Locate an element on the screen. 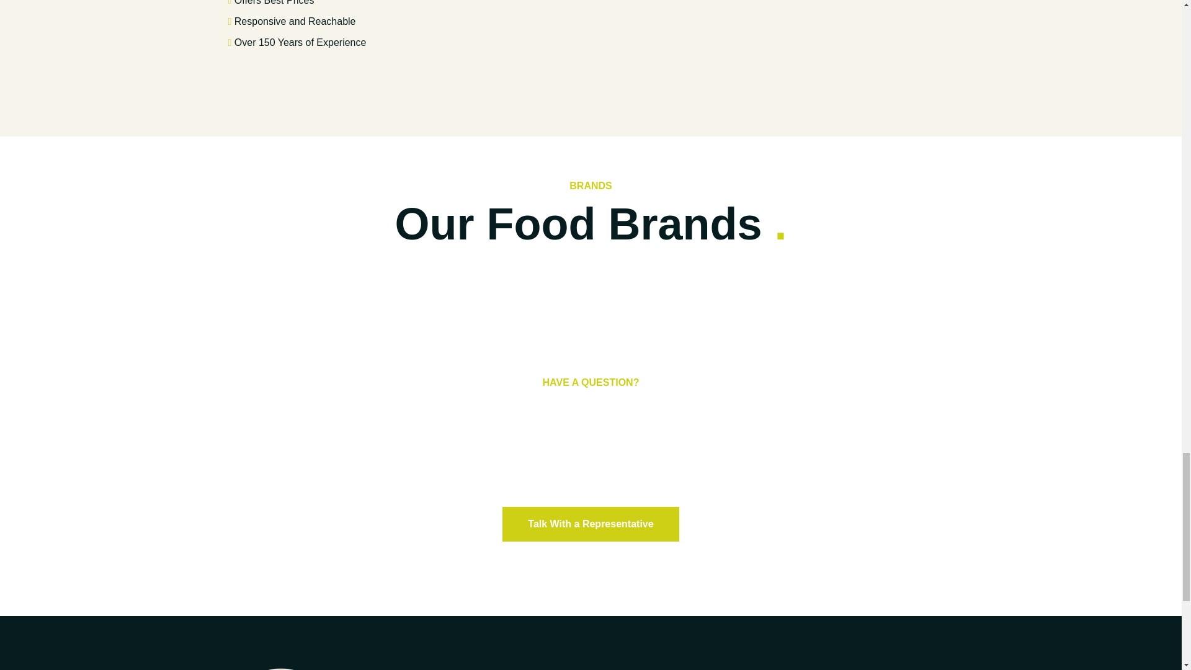 The height and width of the screenshot is (670, 1191). Talk With a Representative is located at coordinates (591, 524).